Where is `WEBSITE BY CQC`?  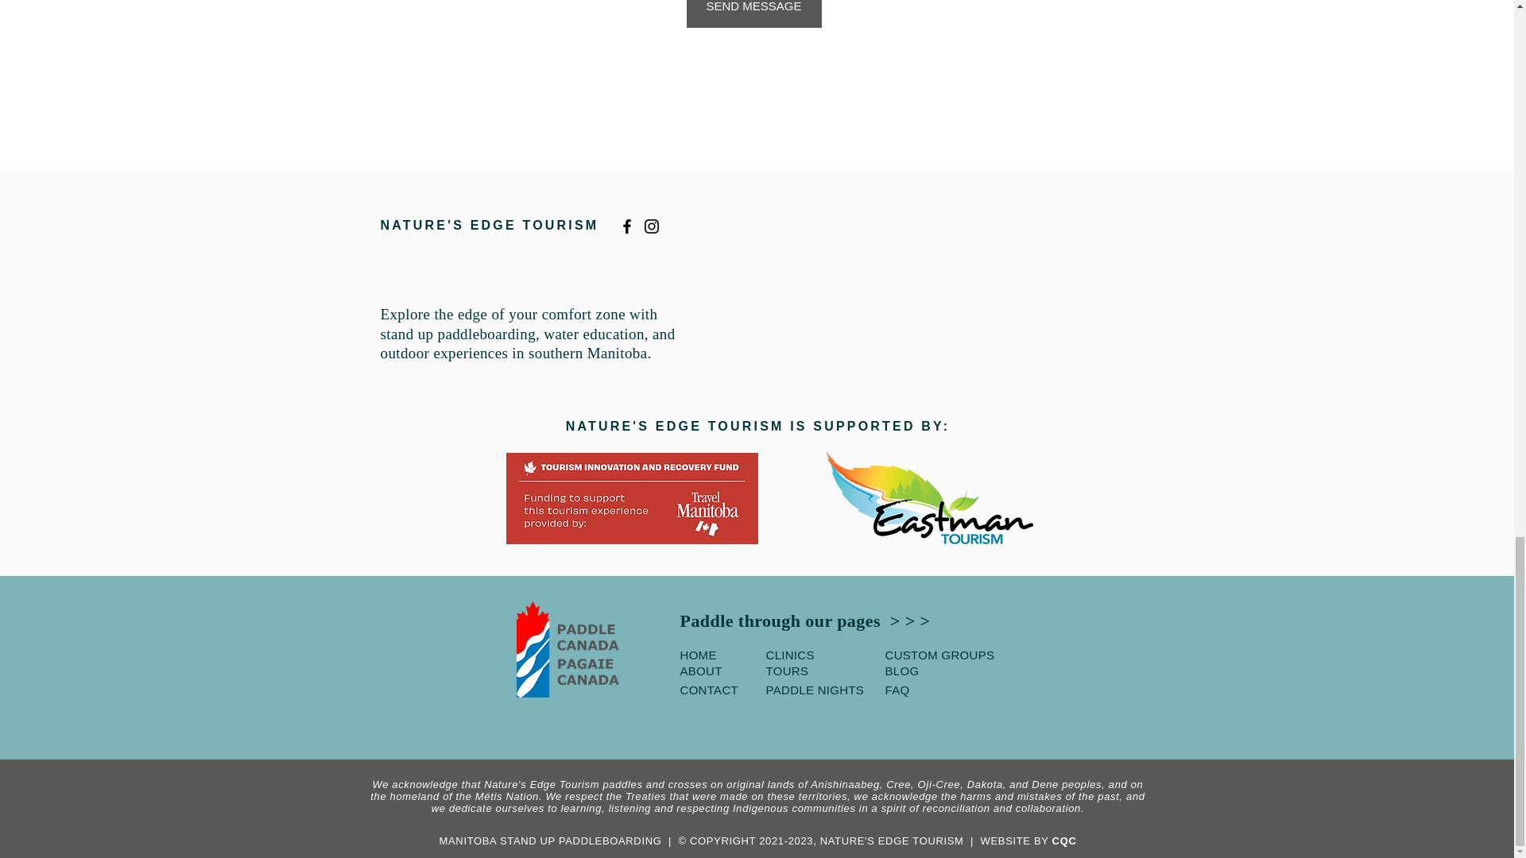 WEBSITE BY CQC is located at coordinates (1028, 841).